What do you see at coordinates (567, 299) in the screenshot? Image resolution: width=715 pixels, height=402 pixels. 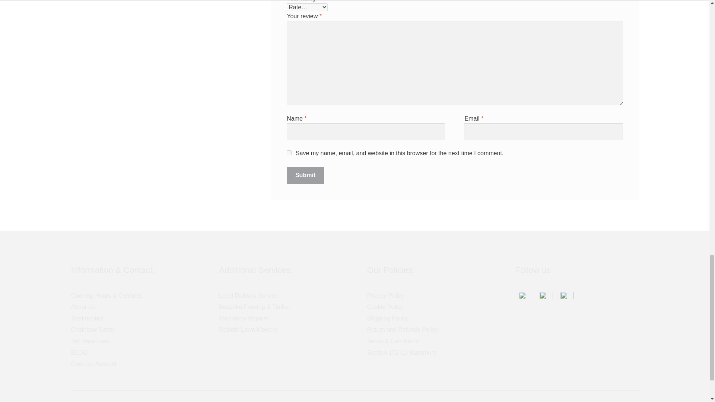 I see `YouTube` at bounding box center [567, 299].